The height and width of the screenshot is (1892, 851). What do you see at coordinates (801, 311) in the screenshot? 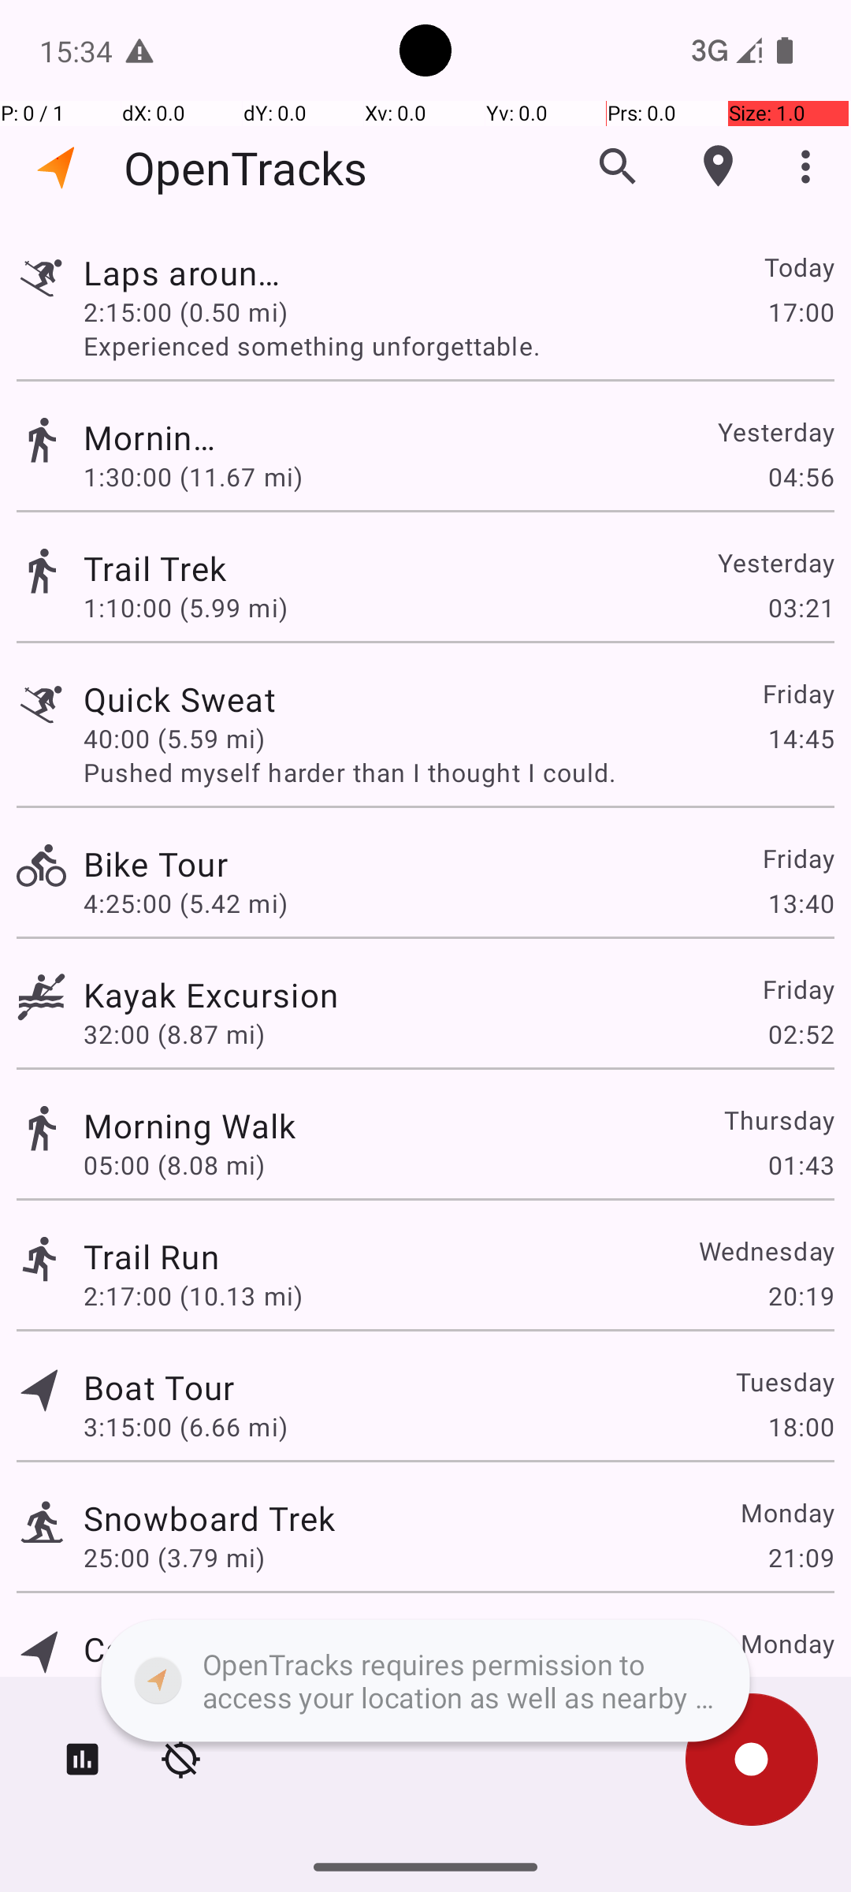
I see `17:00` at bounding box center [801, 311].